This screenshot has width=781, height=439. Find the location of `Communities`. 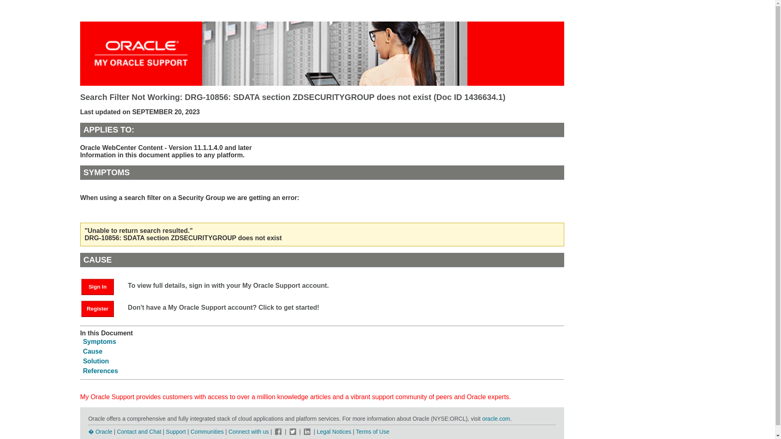

Communities is located at coordinates (207, 432).